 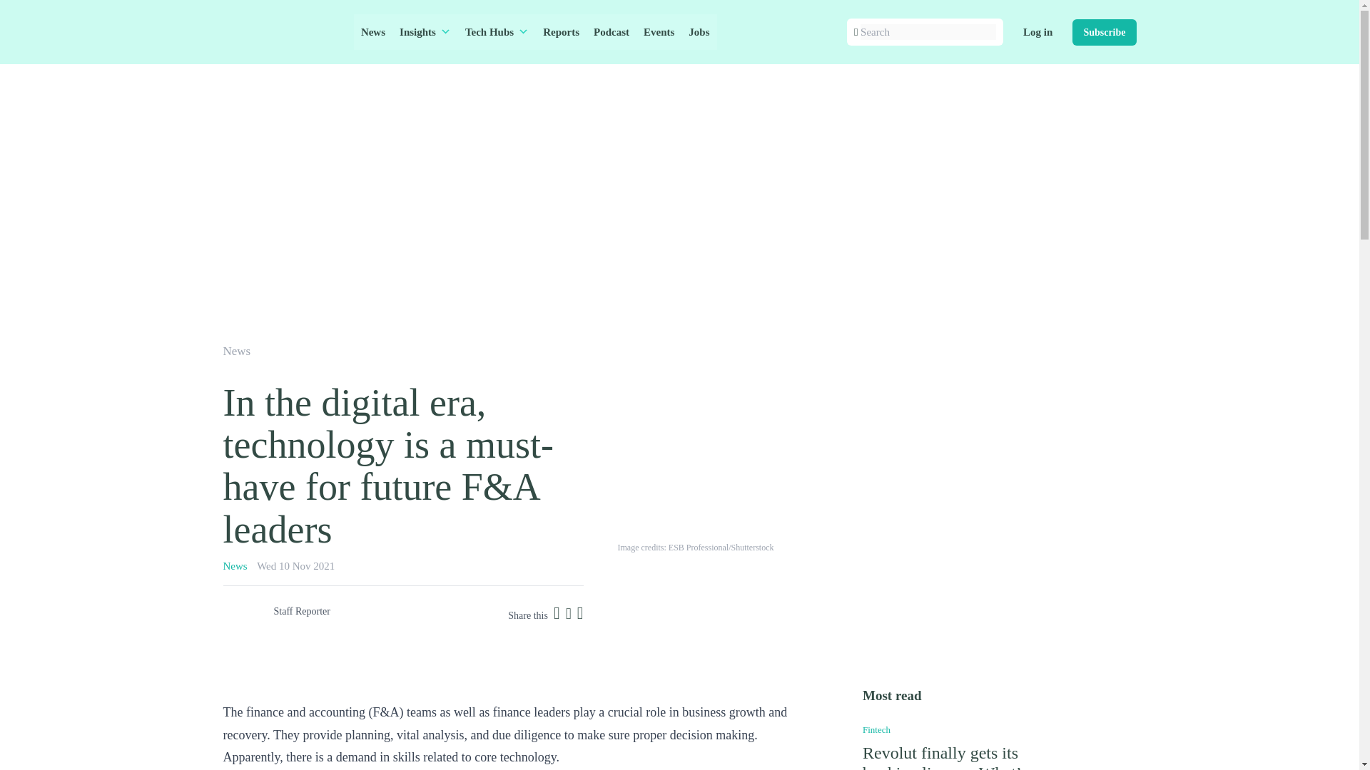 I want to click on News, so click(x=236, y=351).